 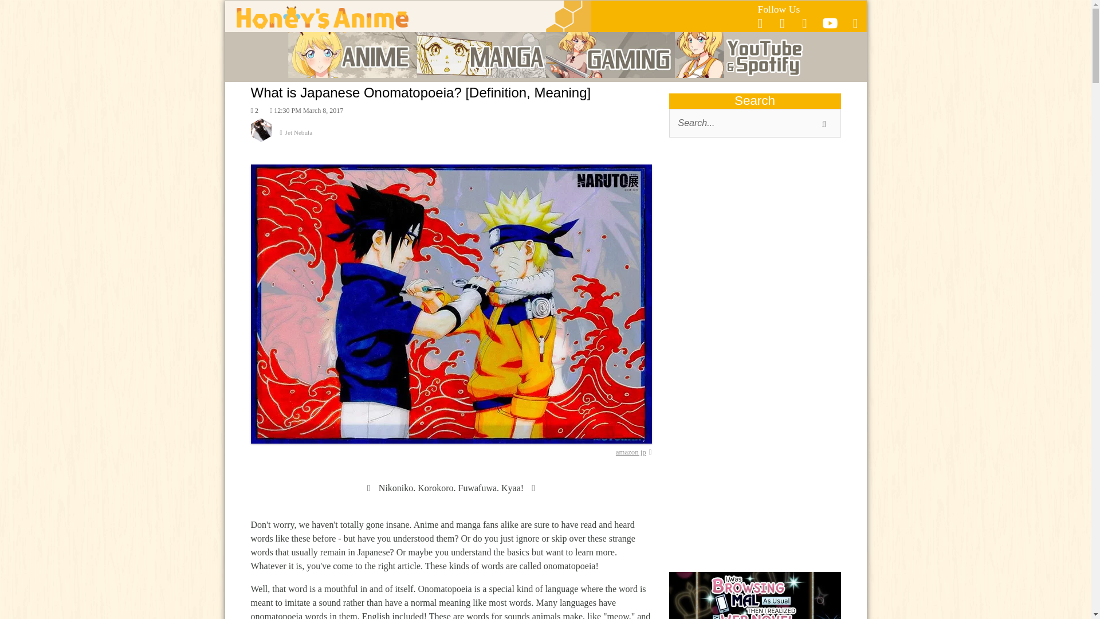 I want to click on Our Youtube, so click(x=830, y=26).